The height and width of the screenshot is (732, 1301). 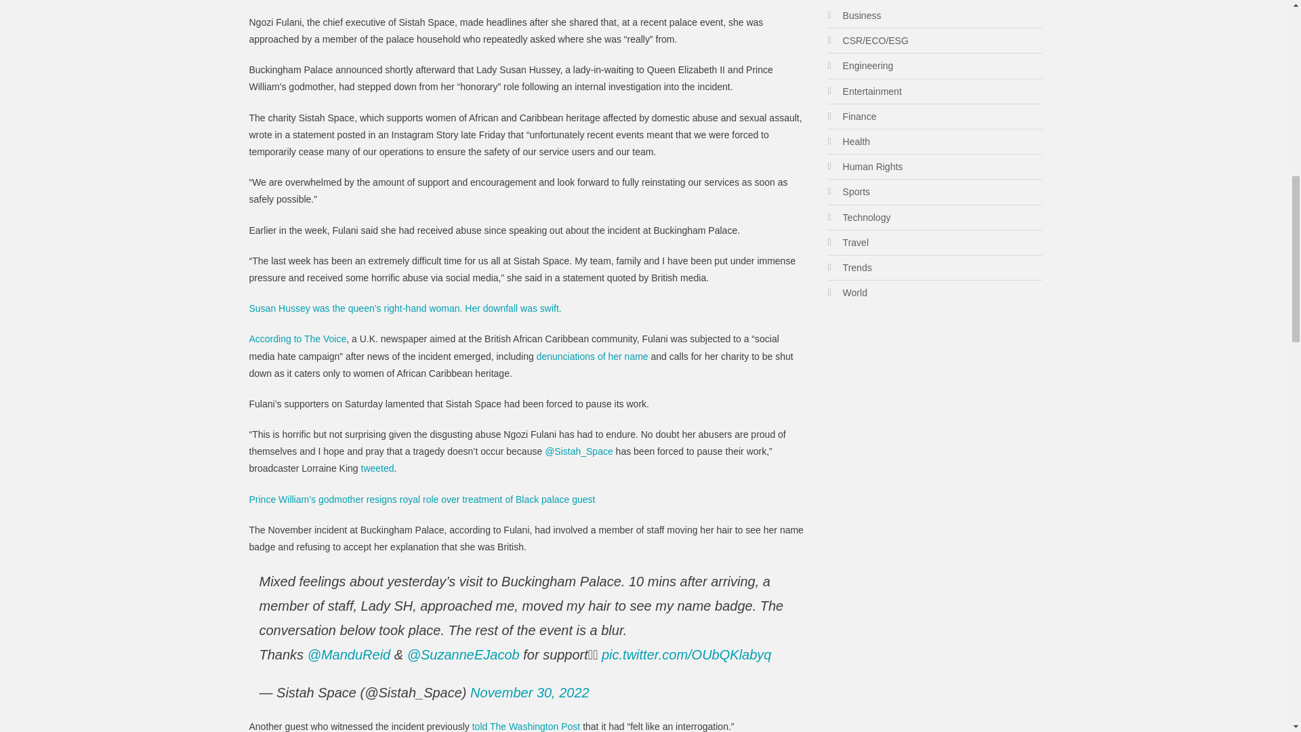 What do you see at coordinates (529, 692) in the screenshot?
I see `November 30, 2022` at bounding box center [529, 692].